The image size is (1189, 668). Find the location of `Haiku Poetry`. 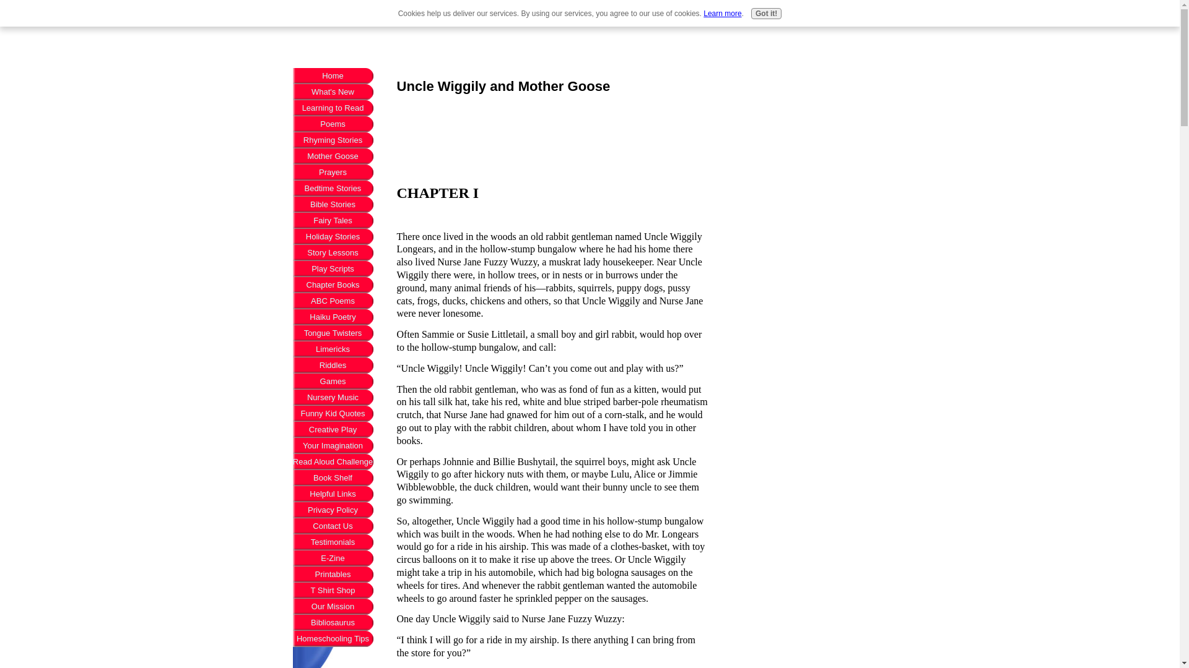

Haiku Poetry is located at coordinates (333, 317).